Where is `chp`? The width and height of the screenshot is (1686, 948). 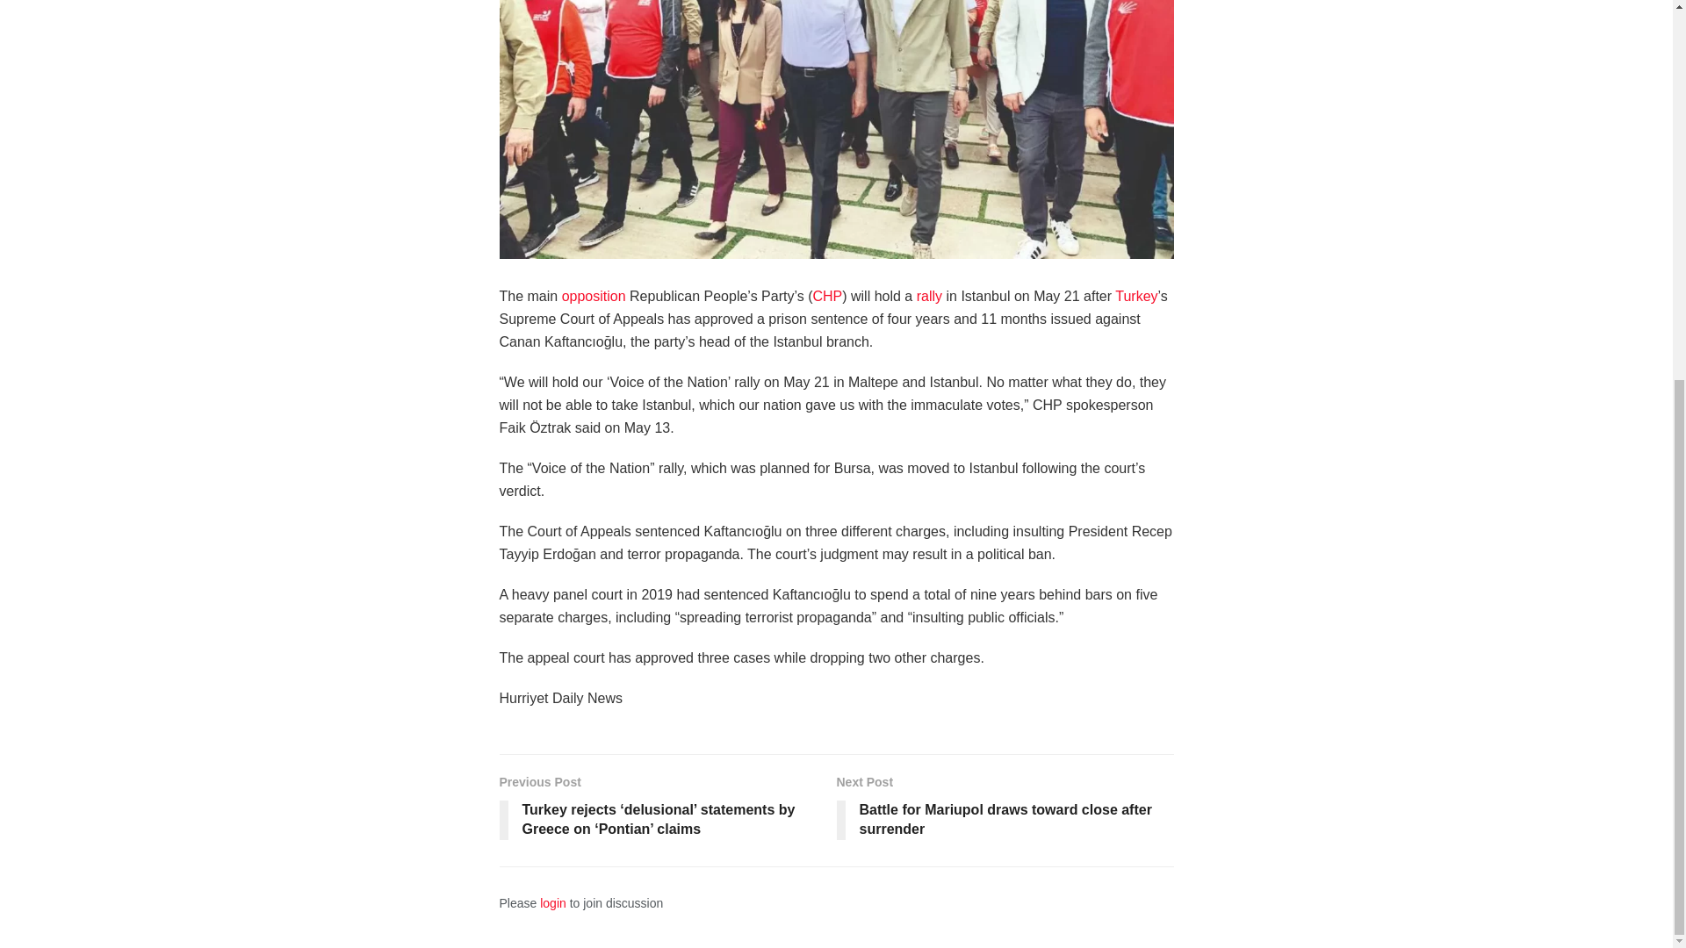
chp is located at coordinates (827, 296).